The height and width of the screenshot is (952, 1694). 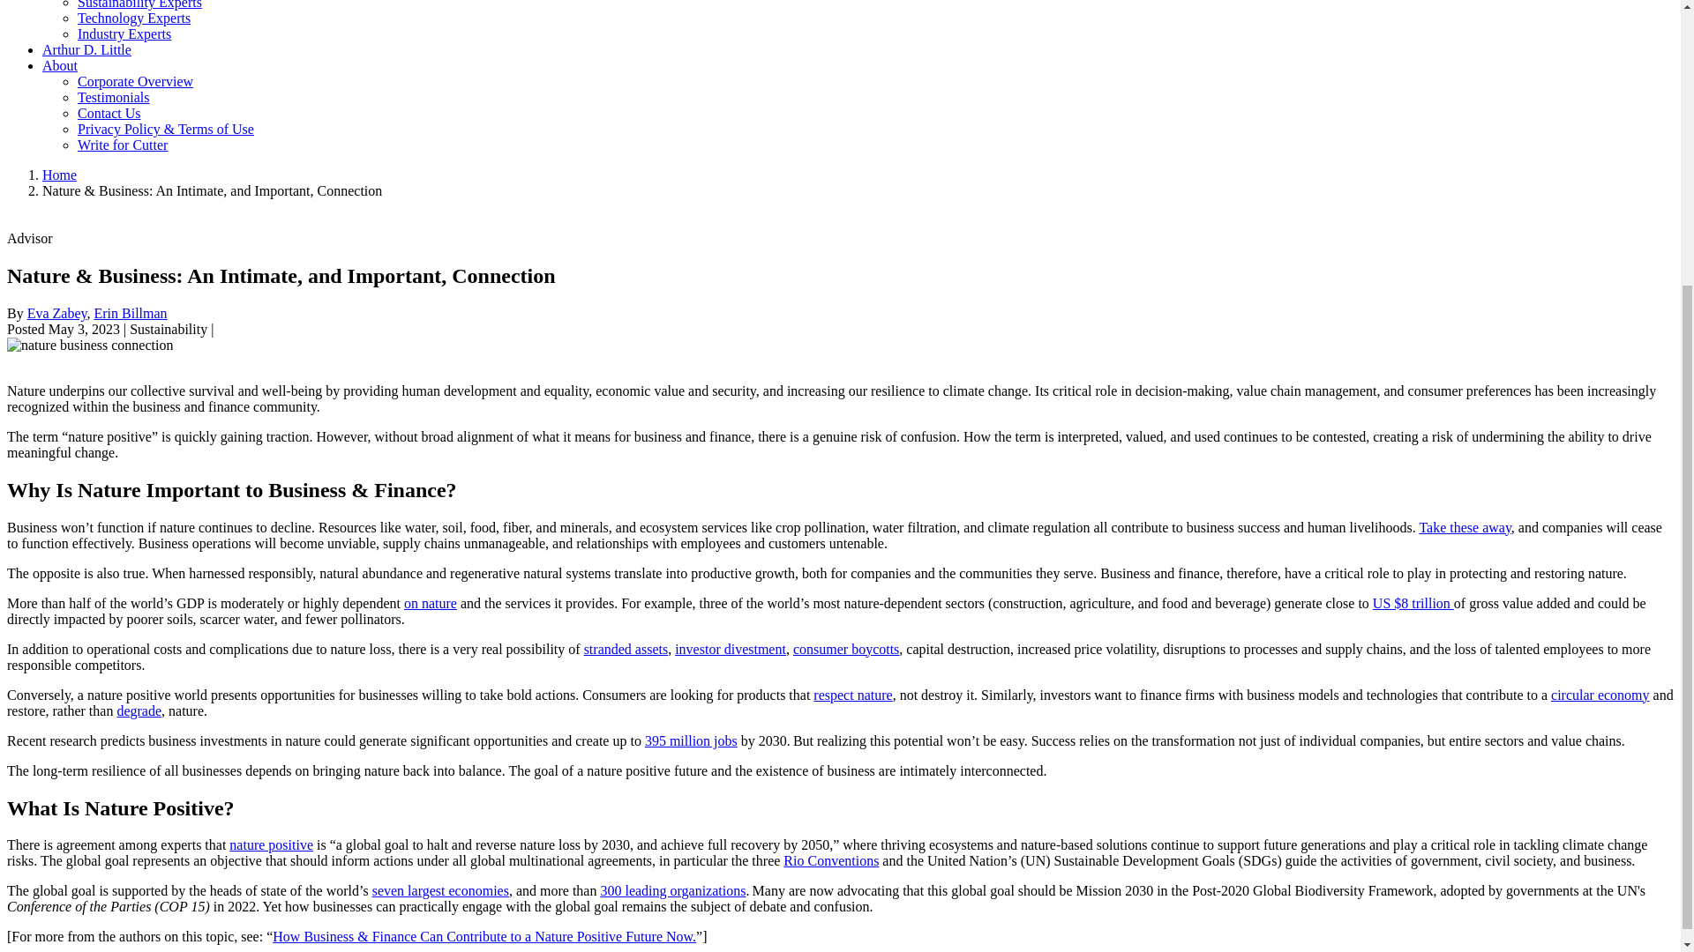 I want to click on About, so click(x=60, y=65).